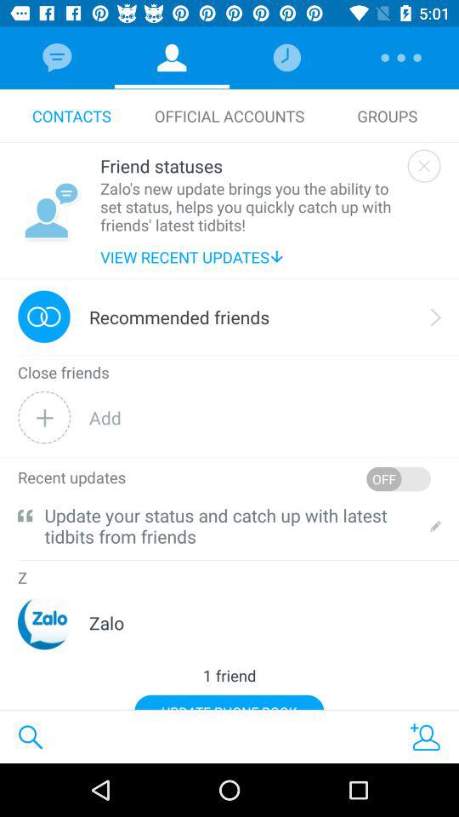 The height and width of the screenshot is (817, 459). I want to click on flip to the z, so click(22, 578).